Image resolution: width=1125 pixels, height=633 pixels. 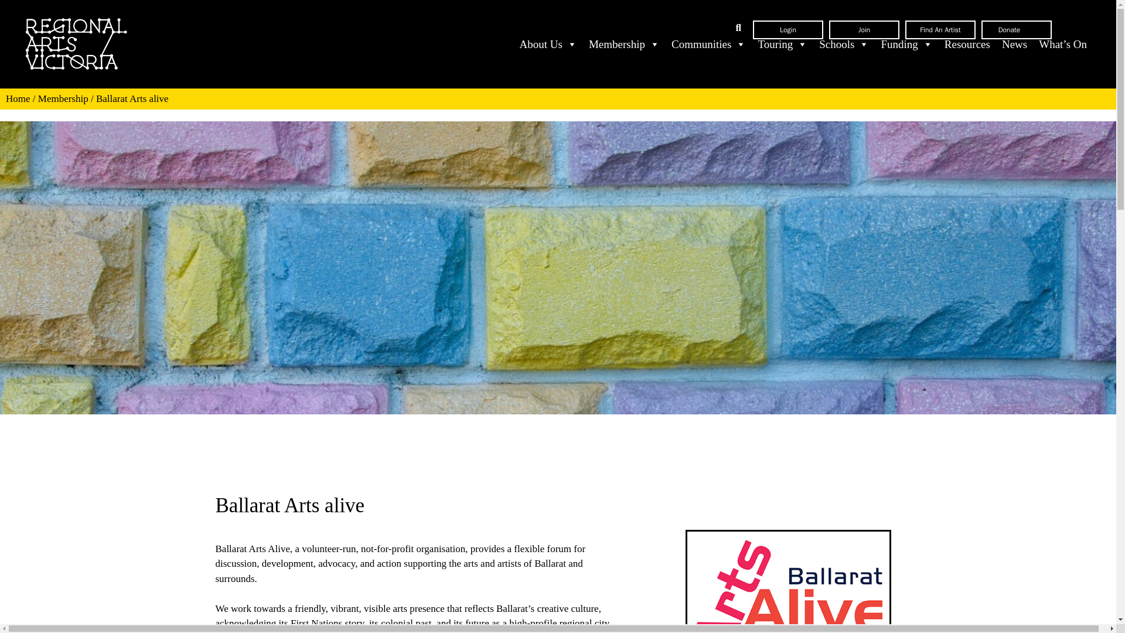 I want to click on Touring, so click(x=782, y=45).